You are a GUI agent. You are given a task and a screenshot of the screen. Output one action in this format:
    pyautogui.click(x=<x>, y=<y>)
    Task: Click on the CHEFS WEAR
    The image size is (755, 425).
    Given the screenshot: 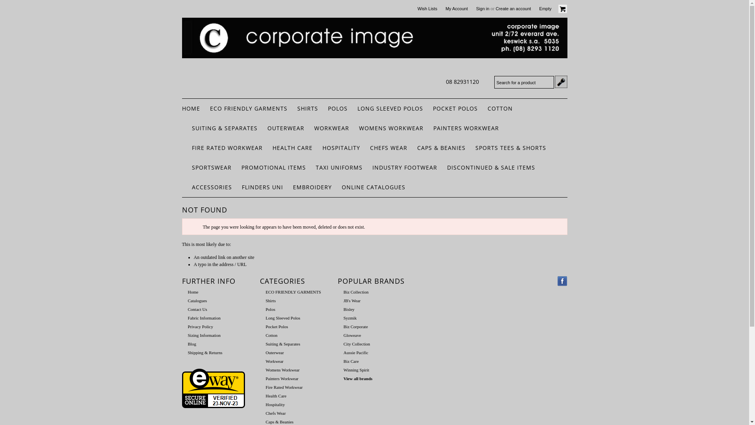 What is the action you would take?
    pyautogui.click(x=389, y=148)
    